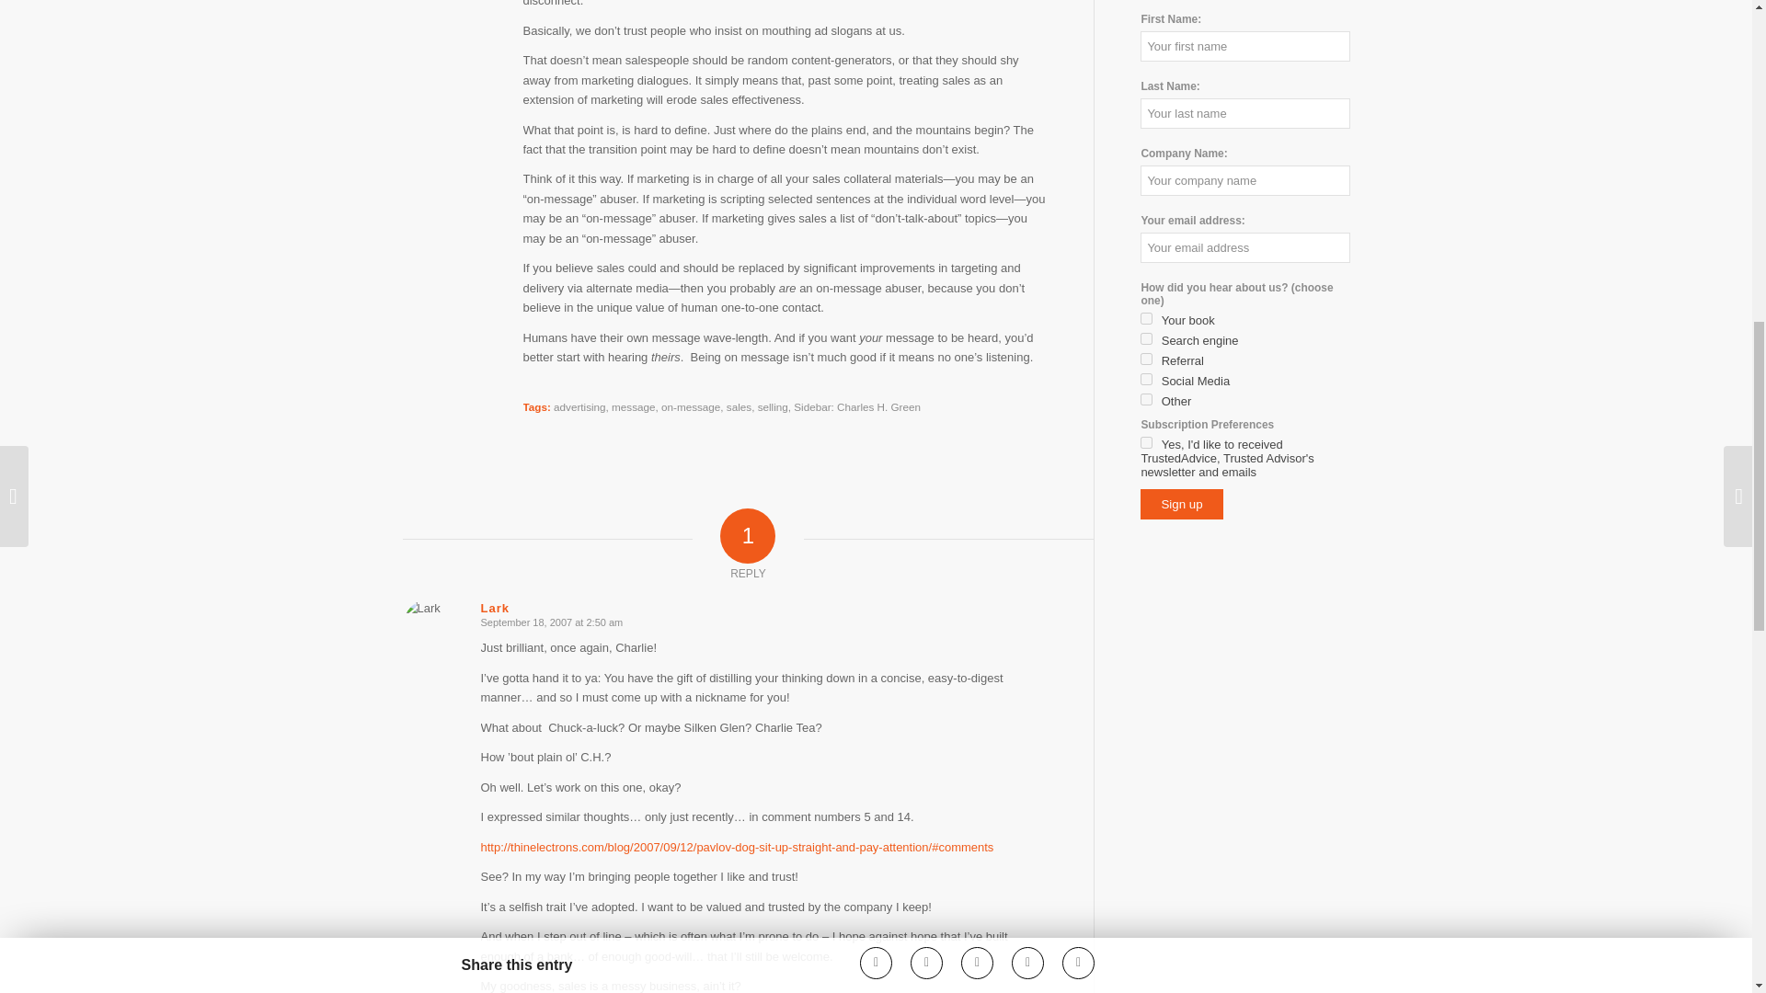  What do you see at coordinates (1181, 504) in the screenshot?
I see `Sign up` at bounding box center [1181, 504].